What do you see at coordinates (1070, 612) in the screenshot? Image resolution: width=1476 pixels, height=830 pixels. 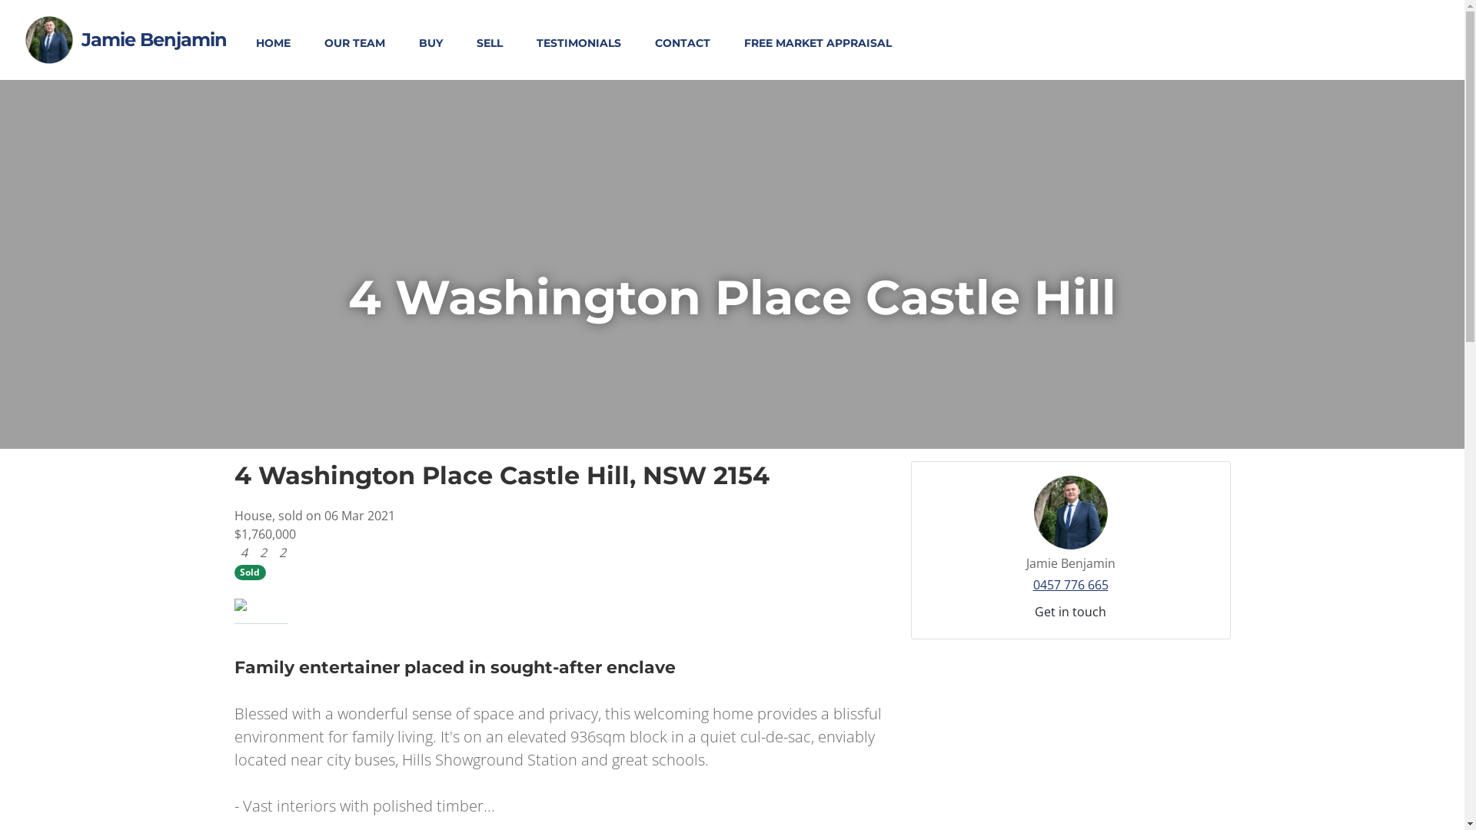 I see `Get in touch` at bounding box center [1070, 612].